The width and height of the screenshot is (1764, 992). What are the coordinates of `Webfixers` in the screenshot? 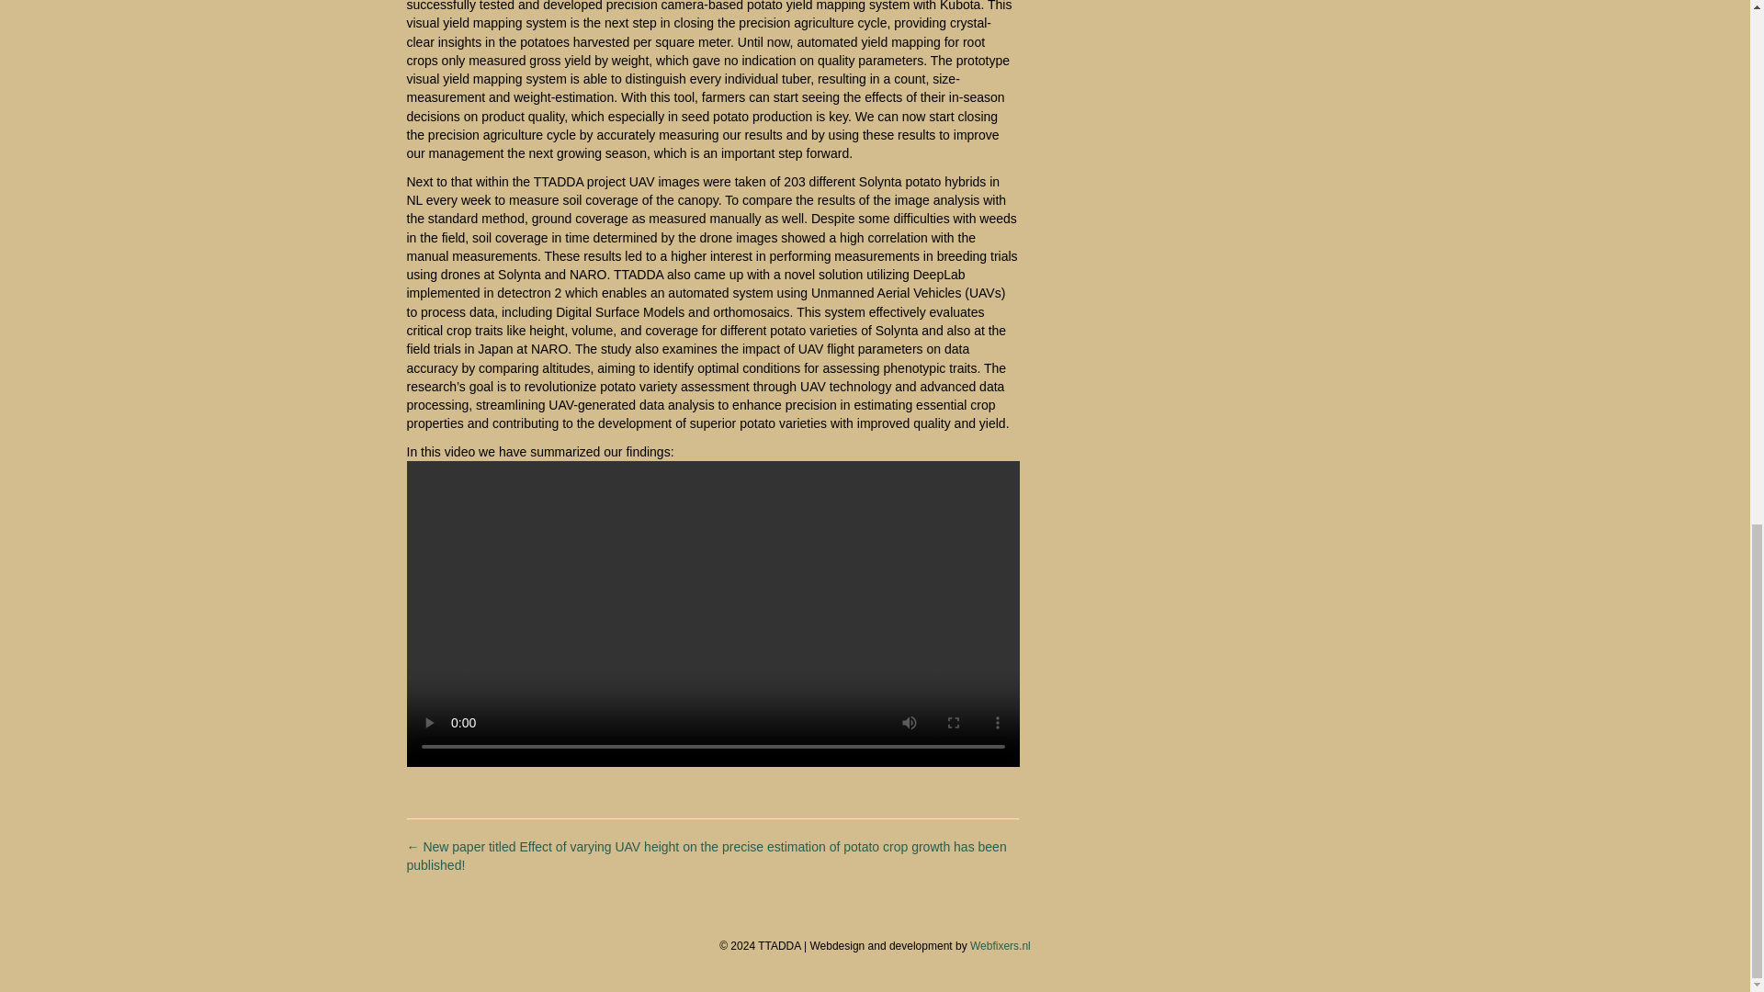 It's located at (1000, 945).